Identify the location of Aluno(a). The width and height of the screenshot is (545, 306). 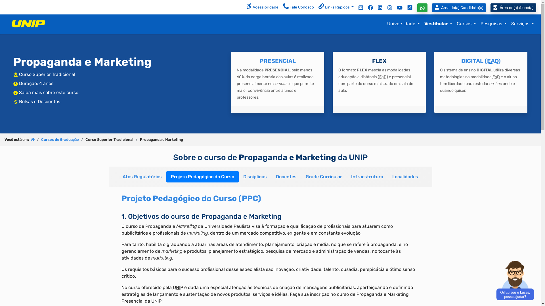
(515, 8).